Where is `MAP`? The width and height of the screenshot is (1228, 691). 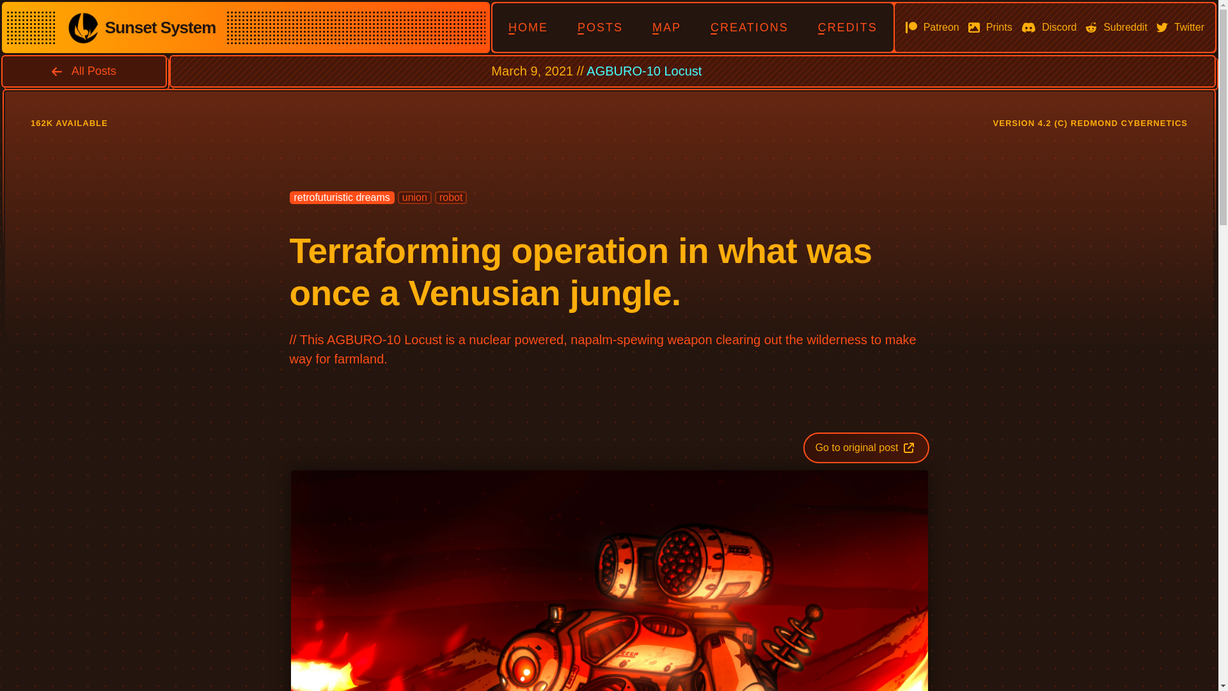
MAP is located at coordinates (666, 27).